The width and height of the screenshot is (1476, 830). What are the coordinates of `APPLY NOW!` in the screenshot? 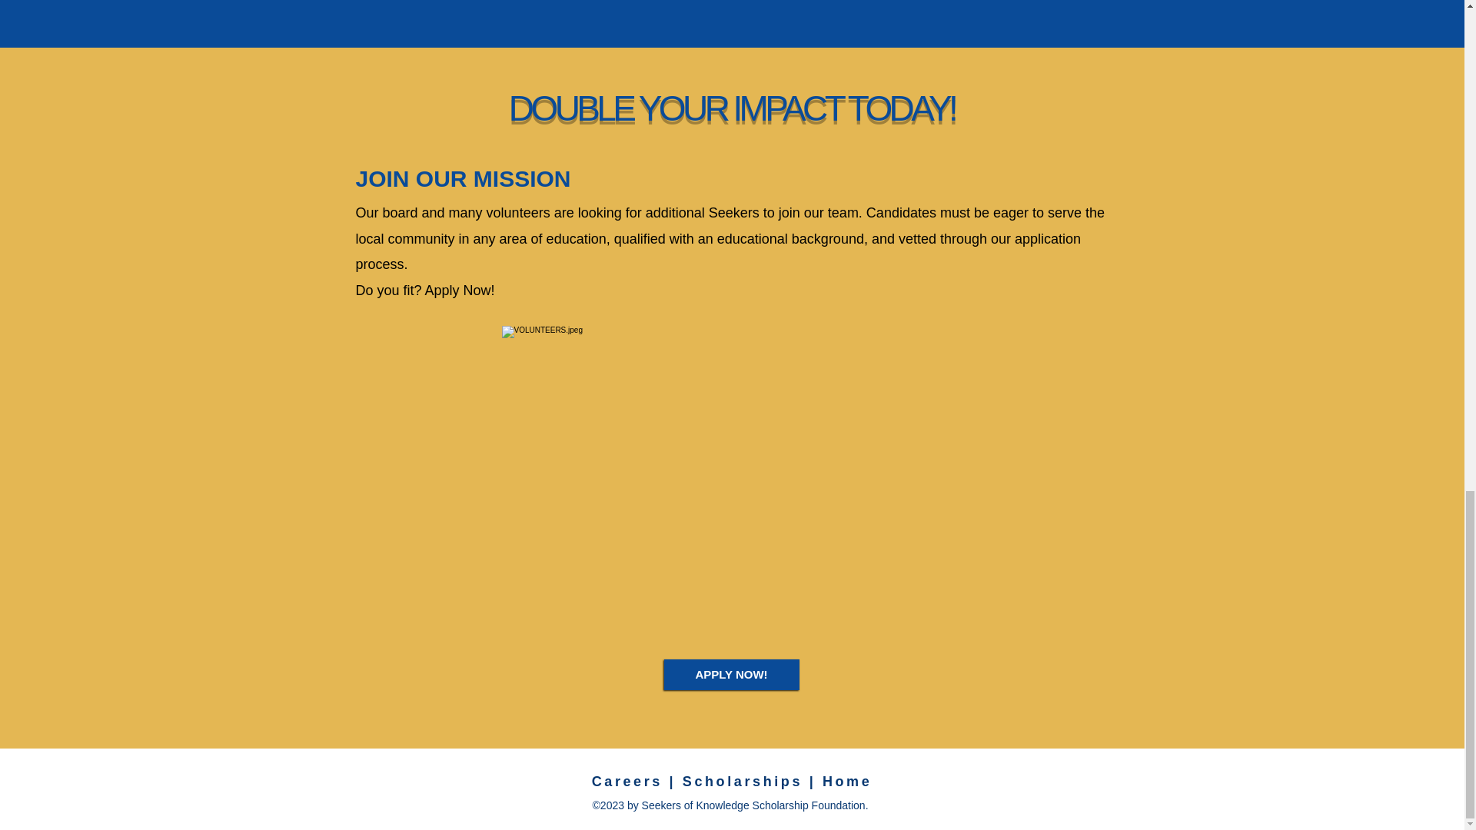 It's located at (732, 674).